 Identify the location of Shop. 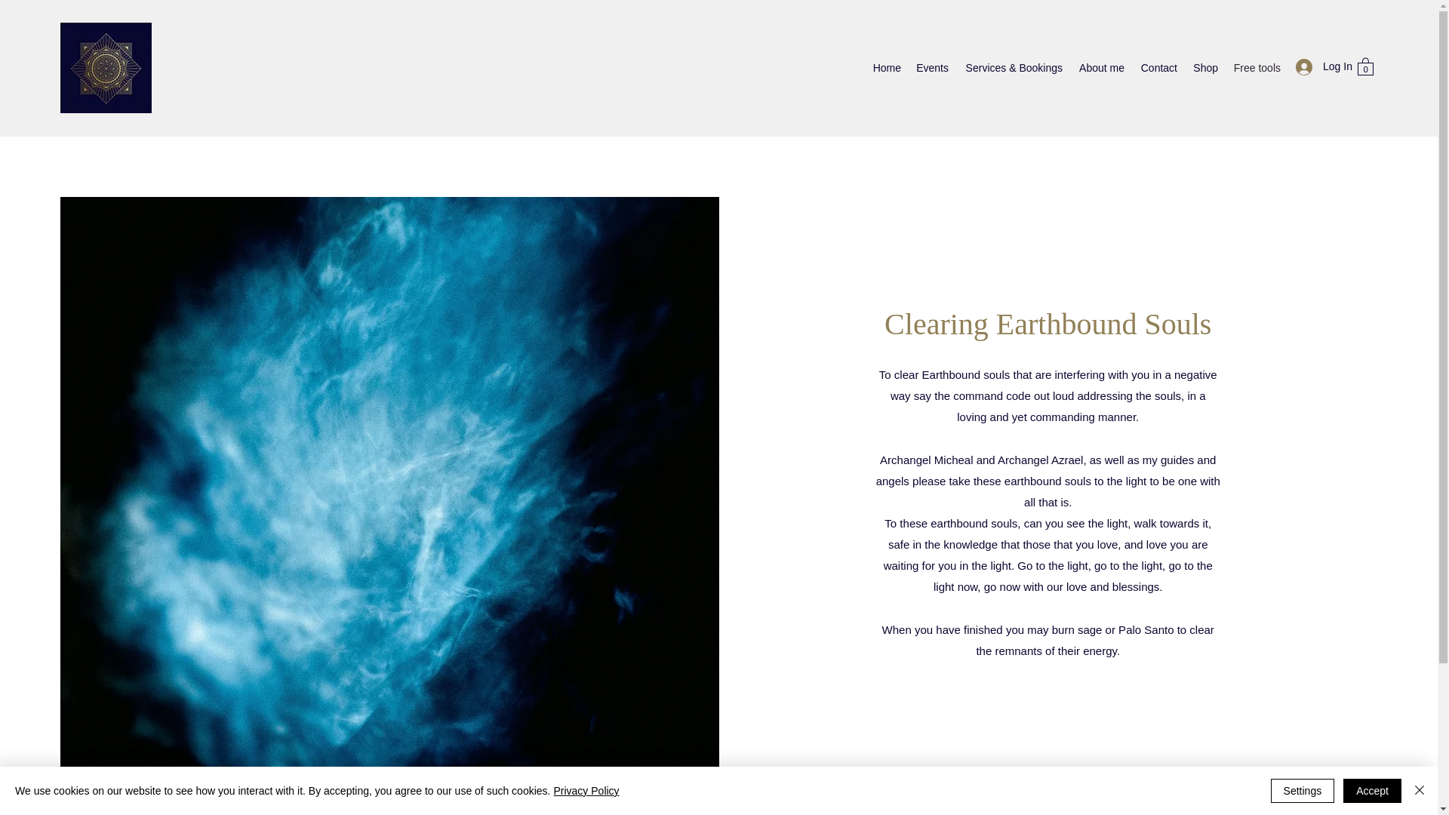
(1205, 67).